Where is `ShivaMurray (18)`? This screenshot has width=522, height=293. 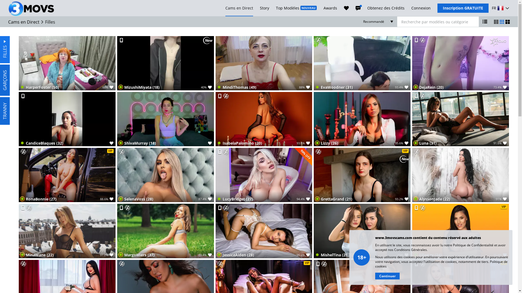 ShivaMurray (18) is located at coordinates (166, 119).